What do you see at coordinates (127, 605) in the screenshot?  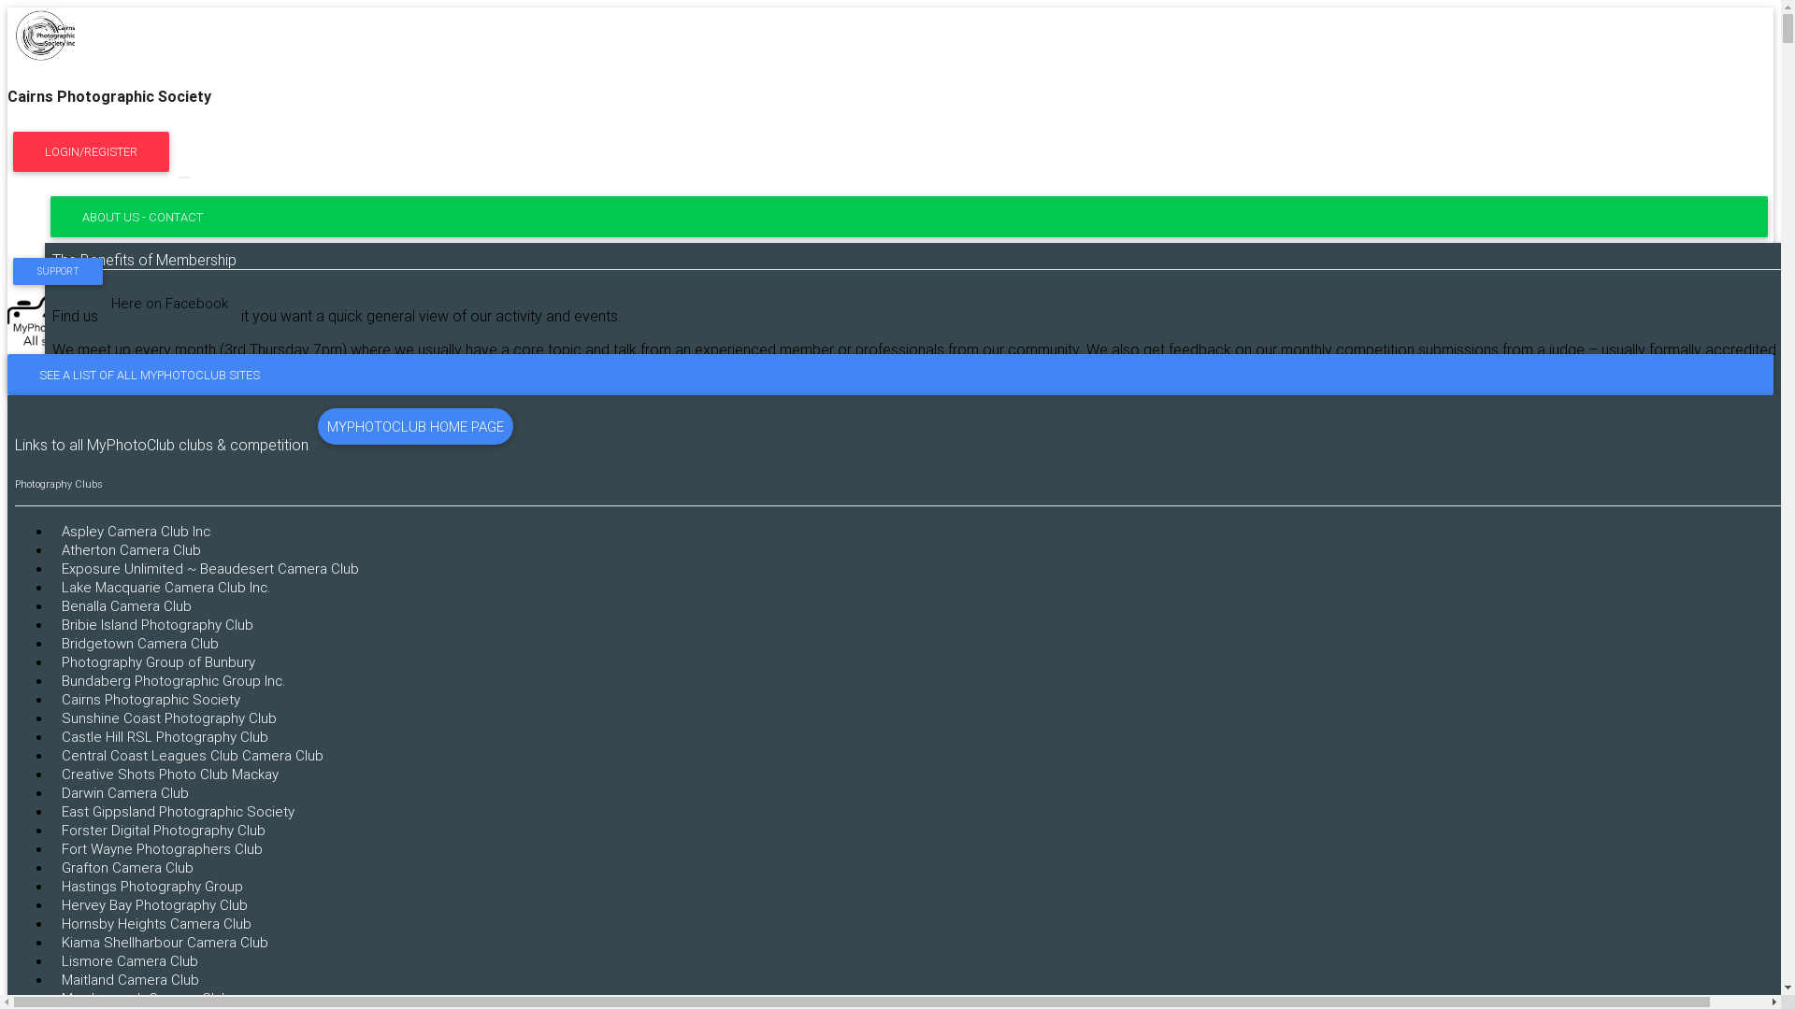 I see `Benalla Camera Club` at bounding box center [127, 605].